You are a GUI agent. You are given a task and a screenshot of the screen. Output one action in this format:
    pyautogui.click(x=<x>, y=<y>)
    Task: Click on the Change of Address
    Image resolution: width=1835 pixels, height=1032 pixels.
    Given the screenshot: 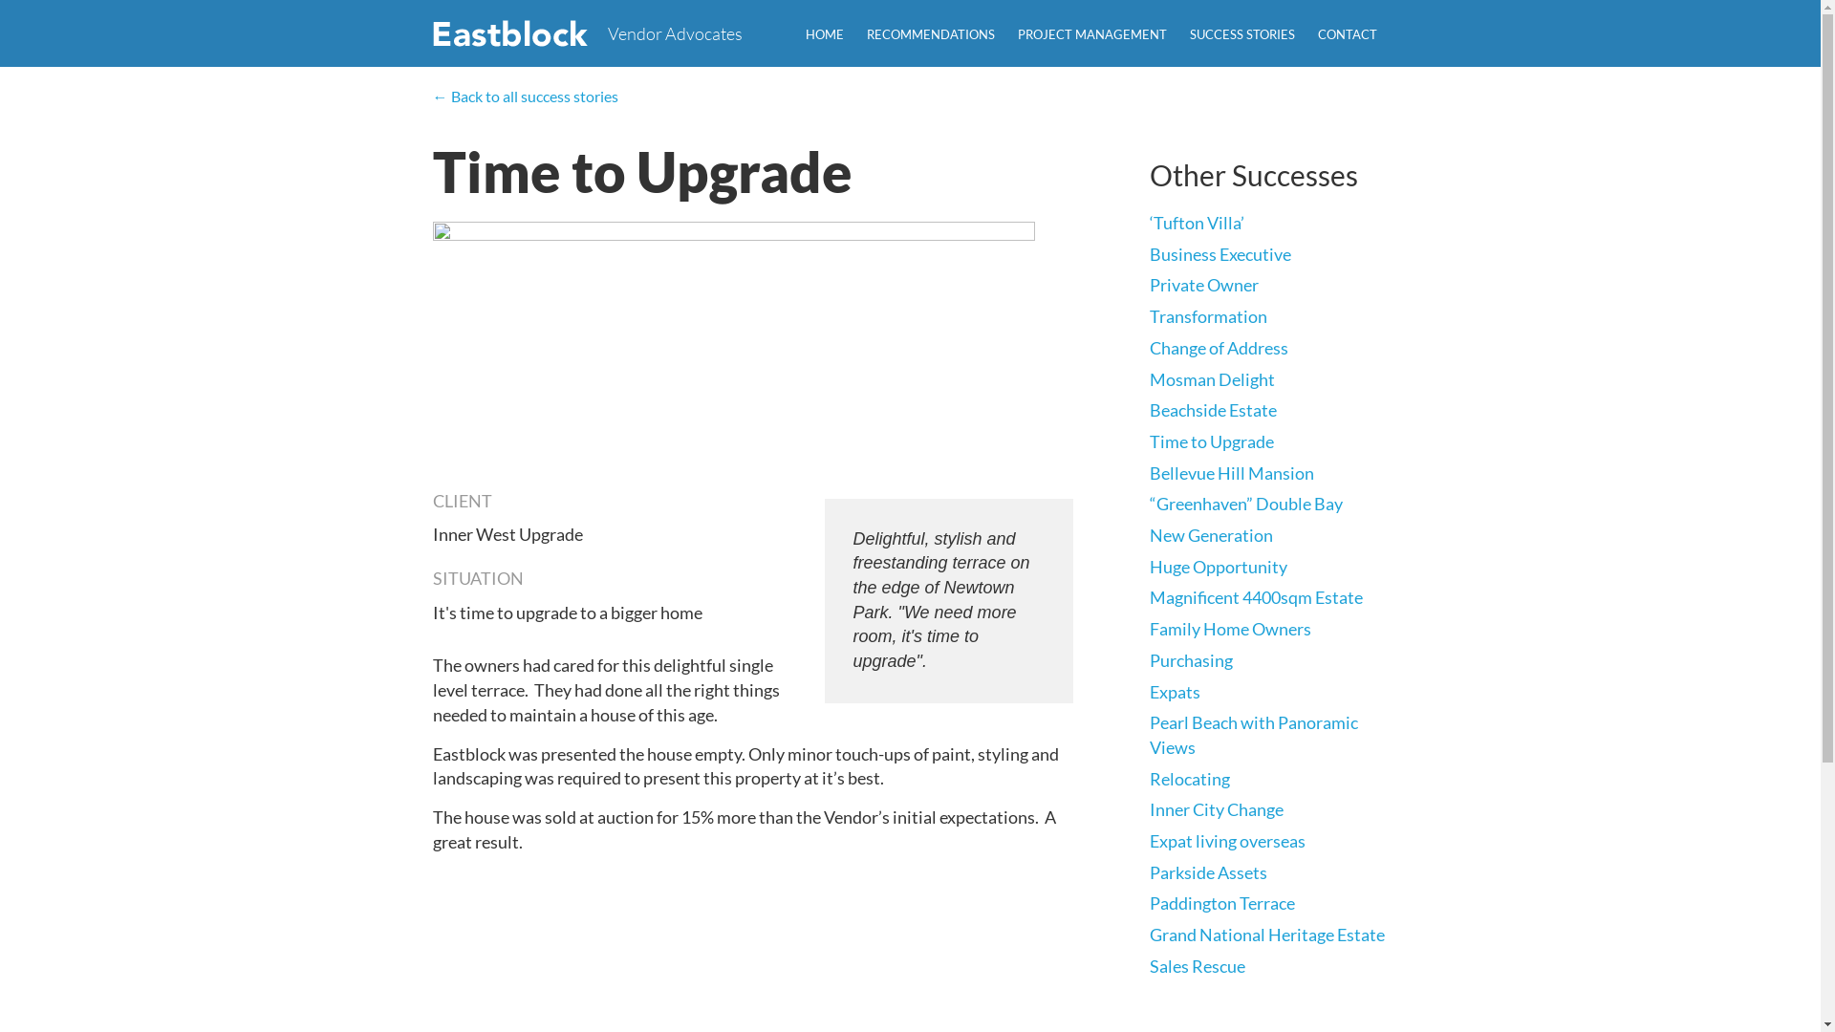 What is the action you would take?
    pyautogui.click(x=1218, y=348)
    